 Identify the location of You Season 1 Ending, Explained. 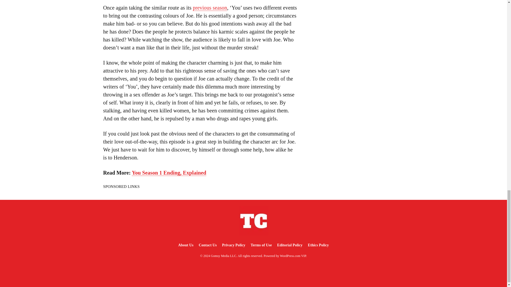
(169, 173).